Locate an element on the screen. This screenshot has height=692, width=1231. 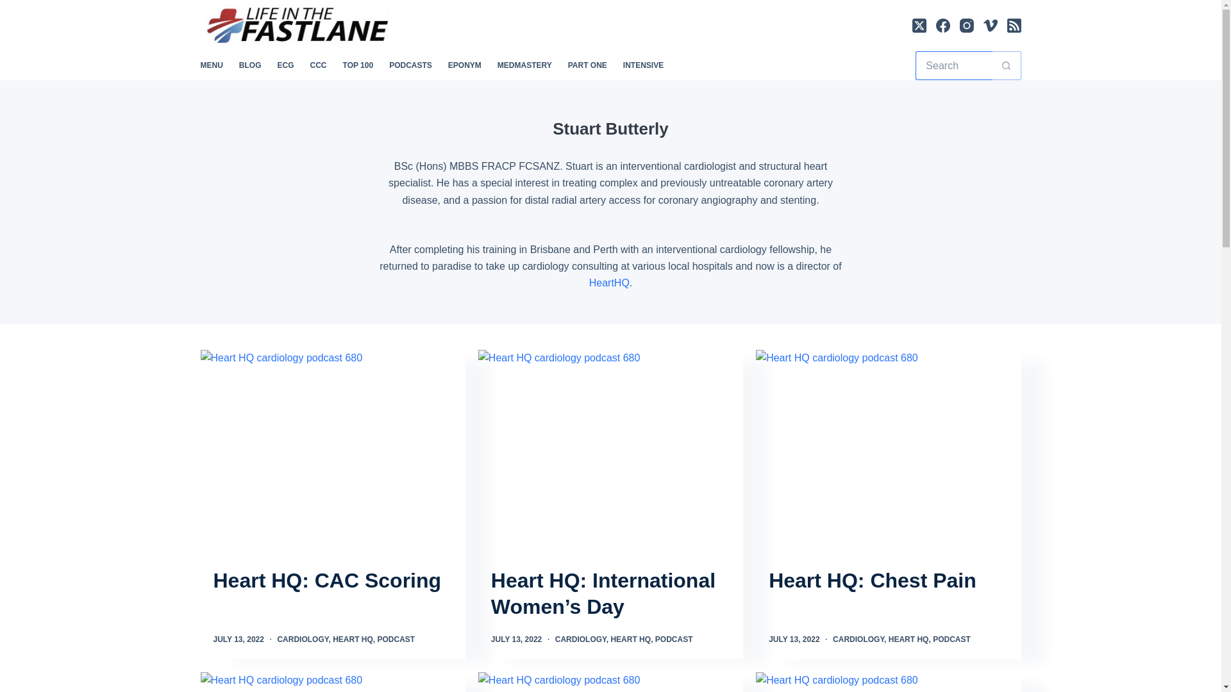
ECG is located at coordinates (285, 65).